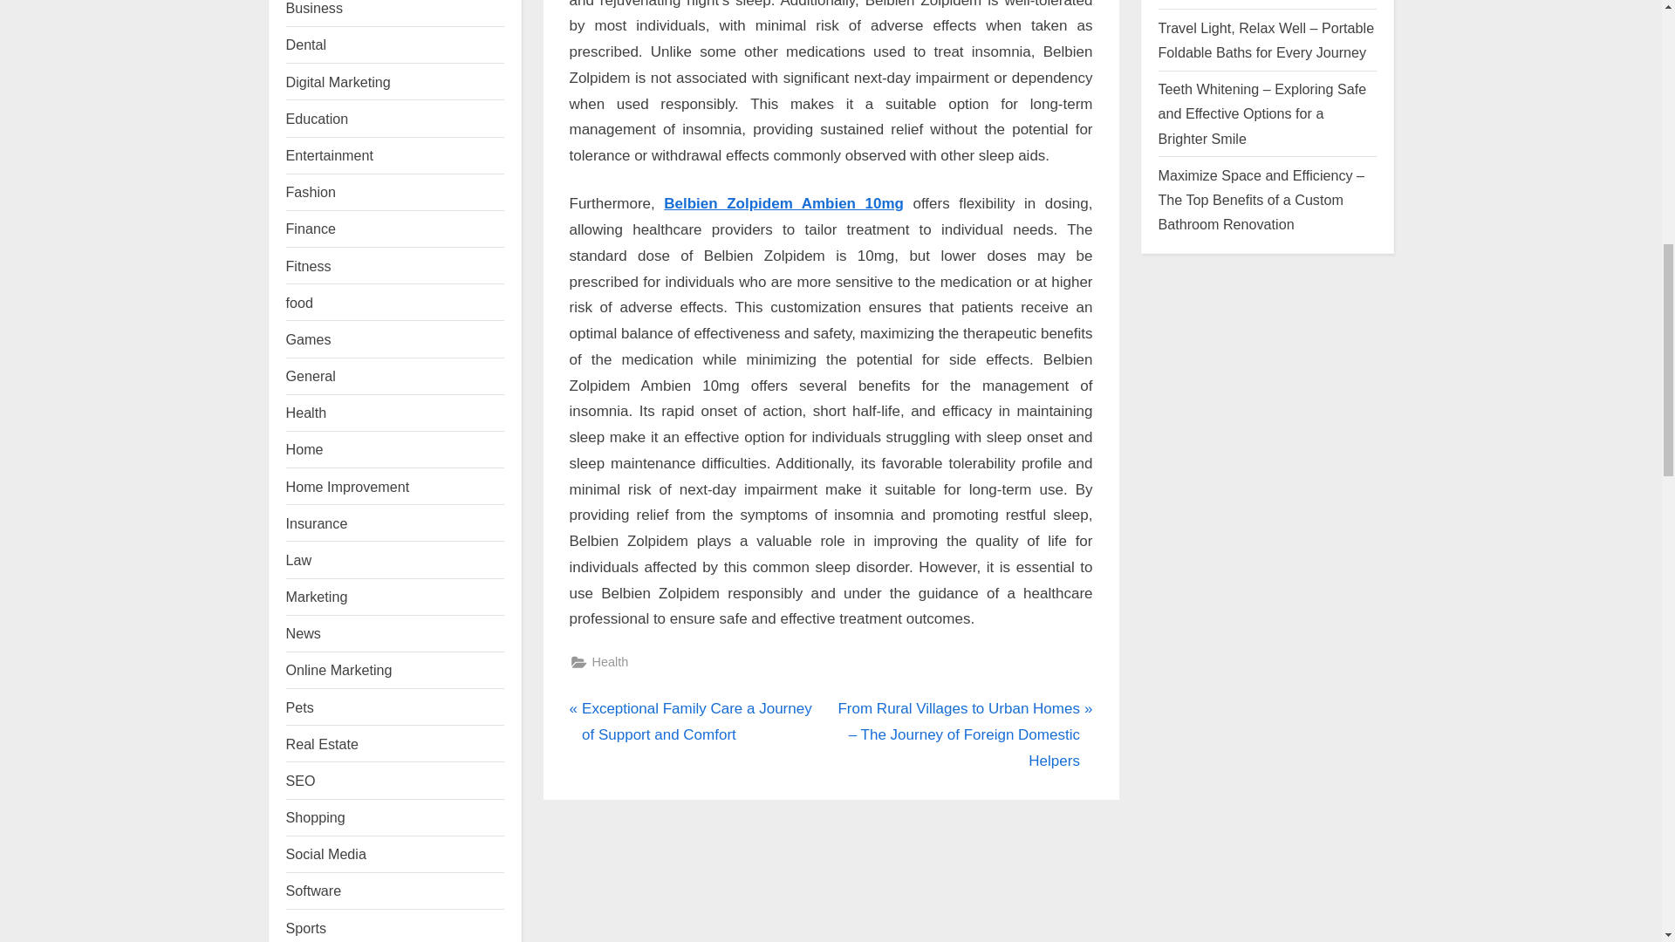 The width and height of the screenshot is (1675, 942). What do you see at coordinates (318, 523) in the screenshot?
I see `Insurance` at bounding box center [318, 523].